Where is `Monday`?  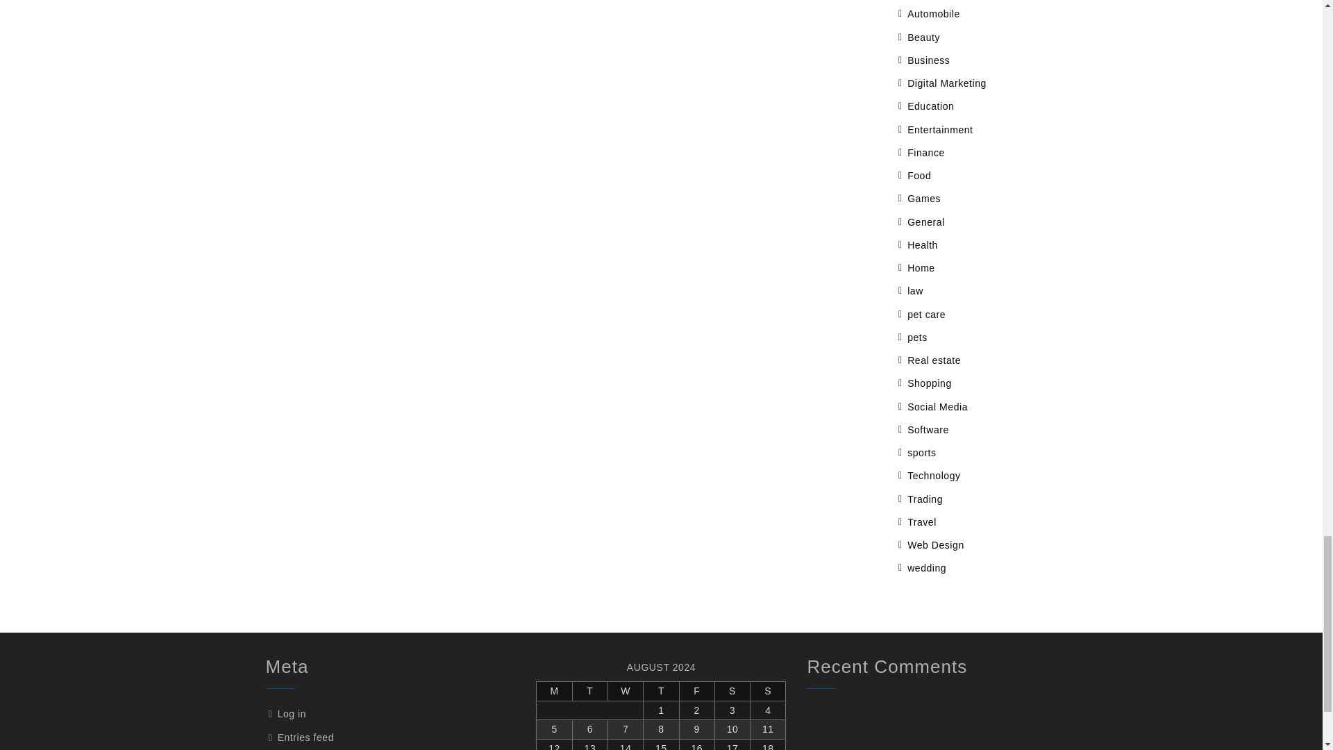
Monday is located at coordinates (554, 691).